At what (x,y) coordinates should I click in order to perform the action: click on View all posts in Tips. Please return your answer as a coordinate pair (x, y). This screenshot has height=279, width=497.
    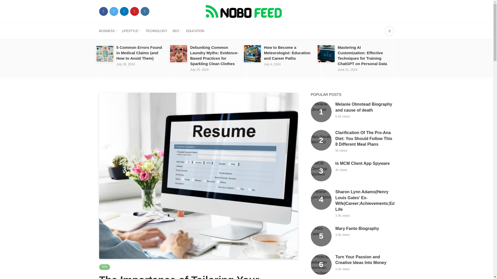
    Looking at the image, I should click on (104, 267).